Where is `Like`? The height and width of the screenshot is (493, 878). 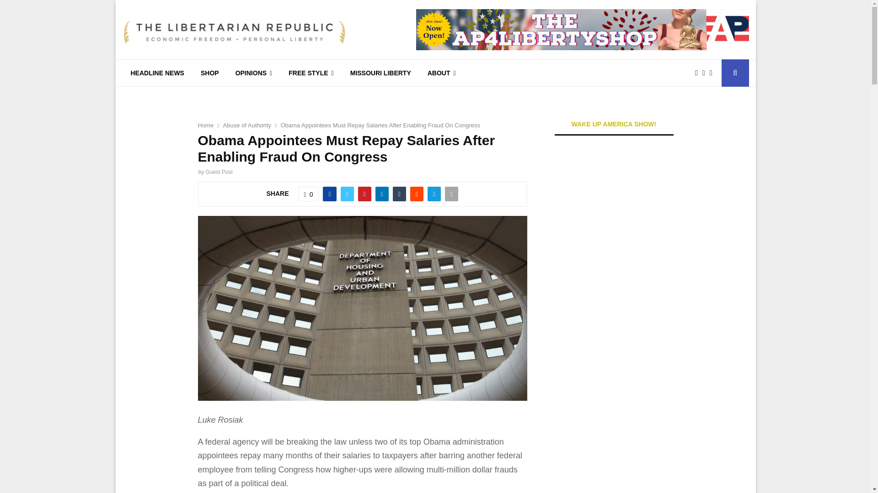
Like is located at coordinates (309, 194).